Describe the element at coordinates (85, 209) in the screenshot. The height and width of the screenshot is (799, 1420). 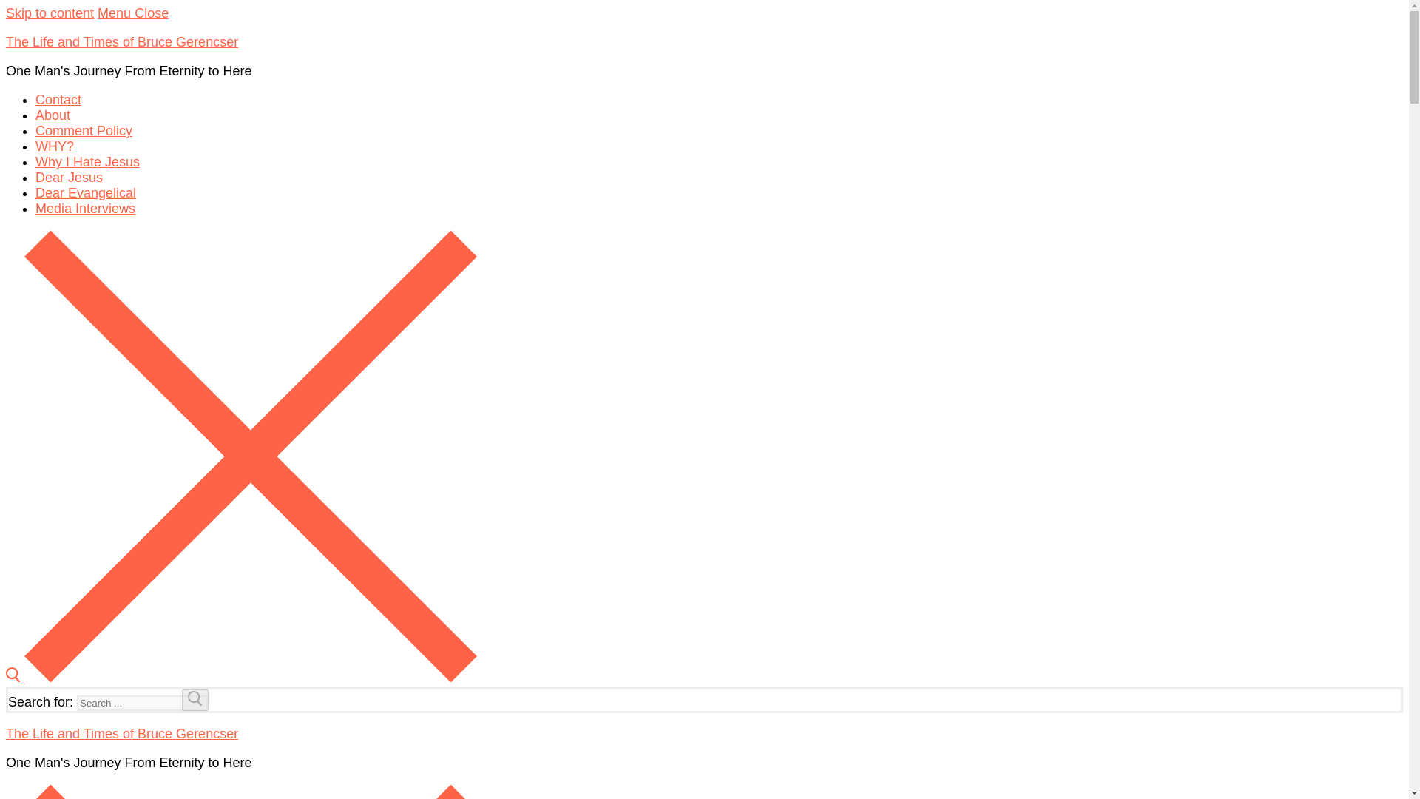
I see `Media Interviews` at that location.